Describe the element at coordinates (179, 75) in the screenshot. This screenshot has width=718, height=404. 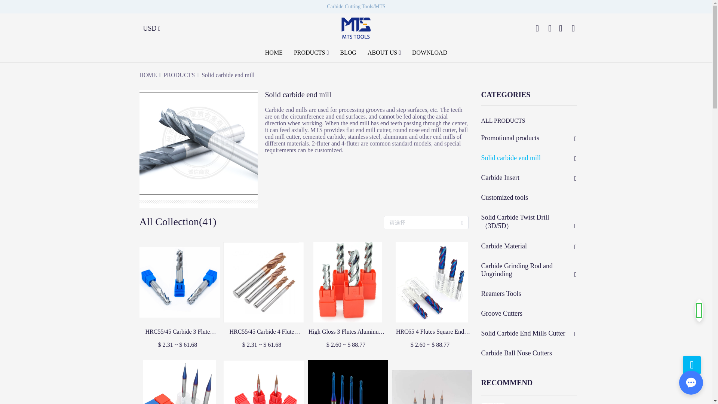
I see `PRODUCTS` at that location.